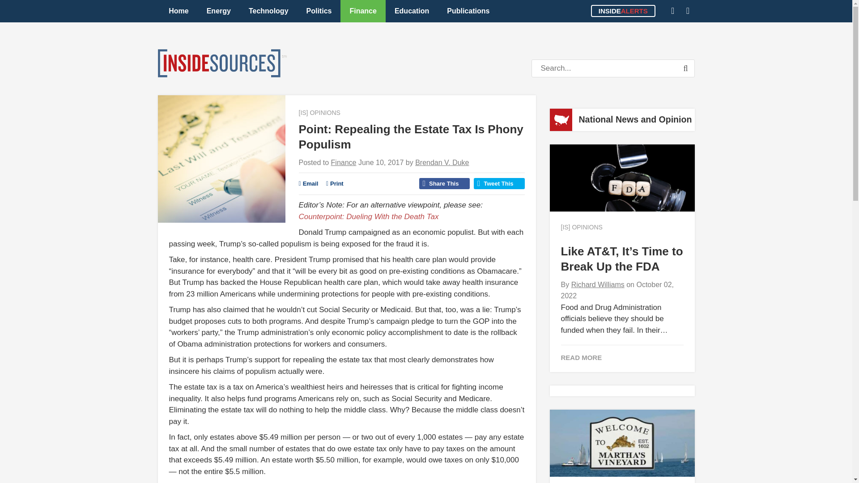 This screenshot has width=859, height=483. Describe the element at coordinates (499, 183) in the screenshot. I see `Tweet This` at that location.